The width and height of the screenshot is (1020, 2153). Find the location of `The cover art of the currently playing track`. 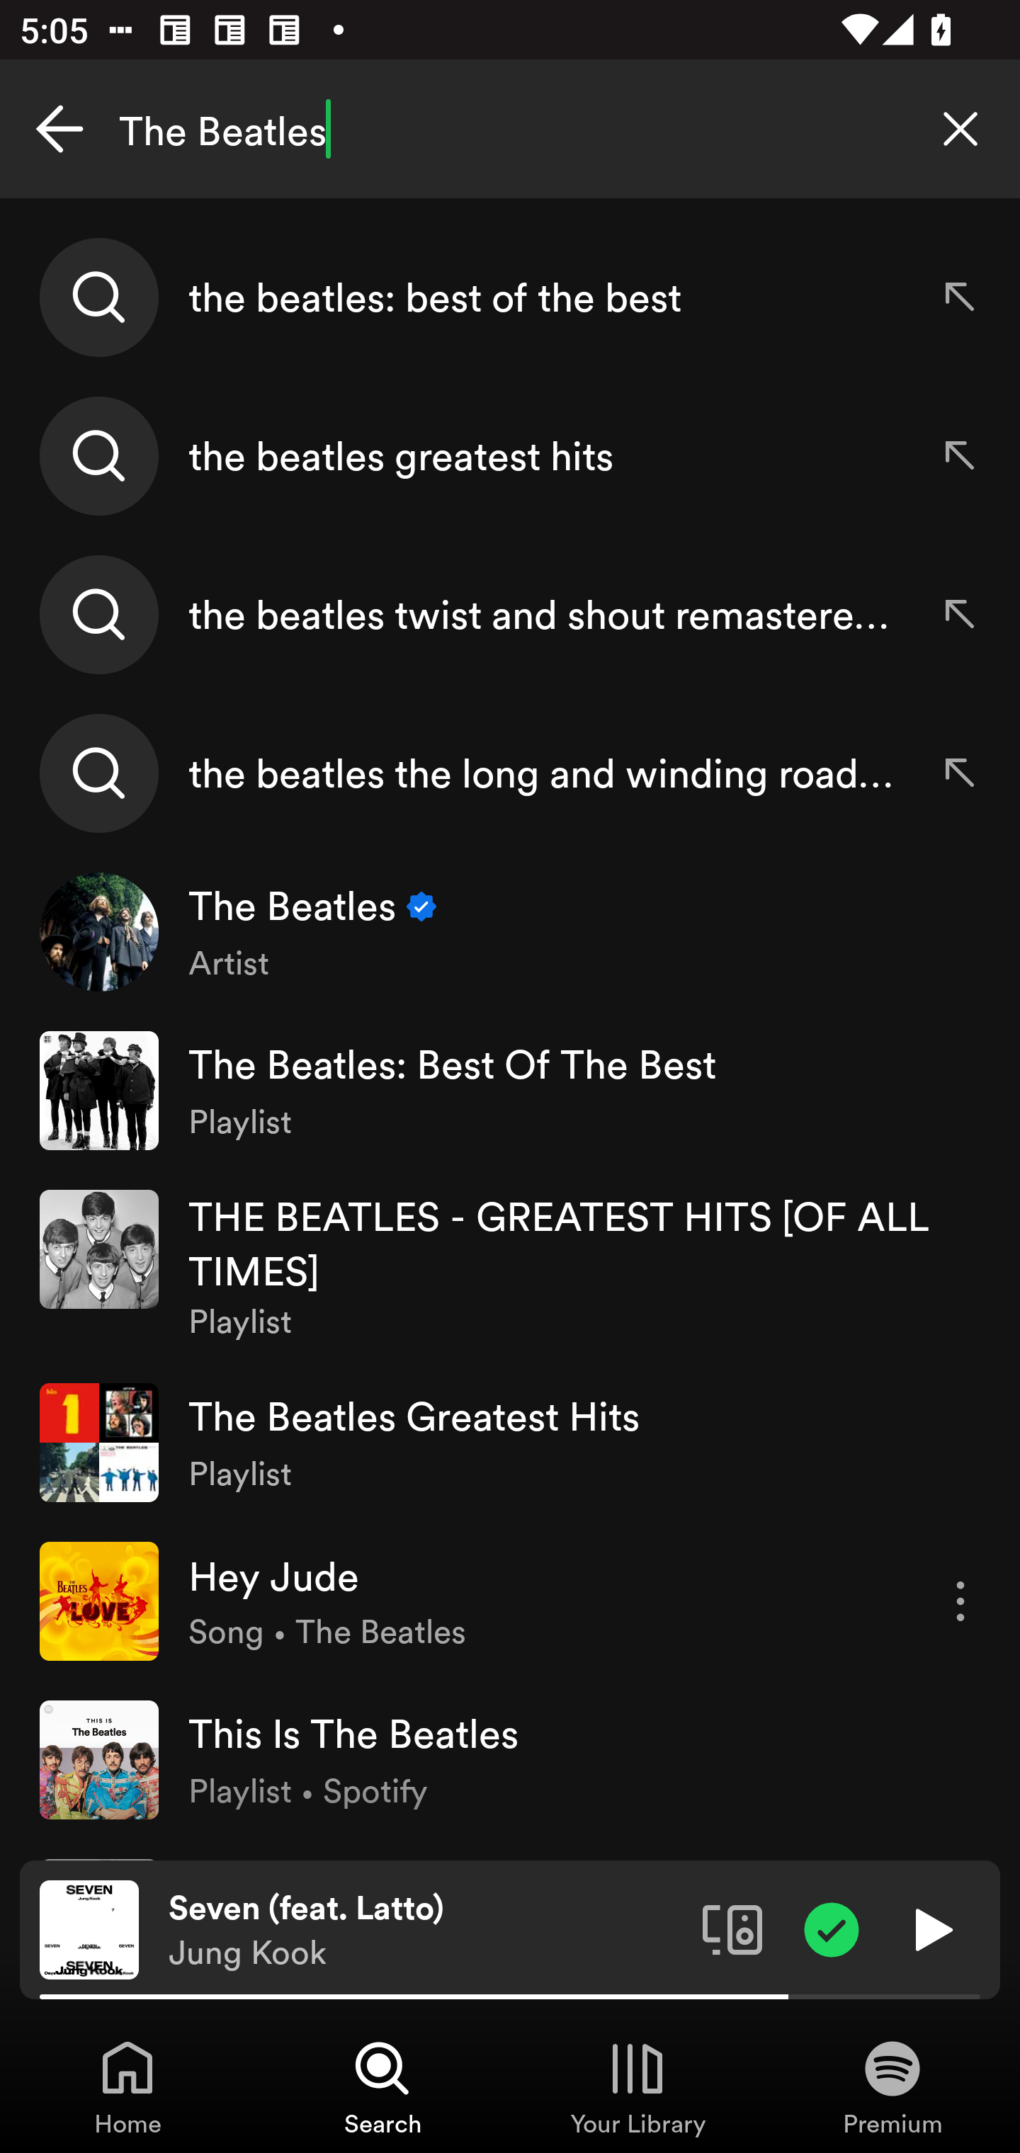

The cover art of the currently playing track is located at coordinates (89, 1928).